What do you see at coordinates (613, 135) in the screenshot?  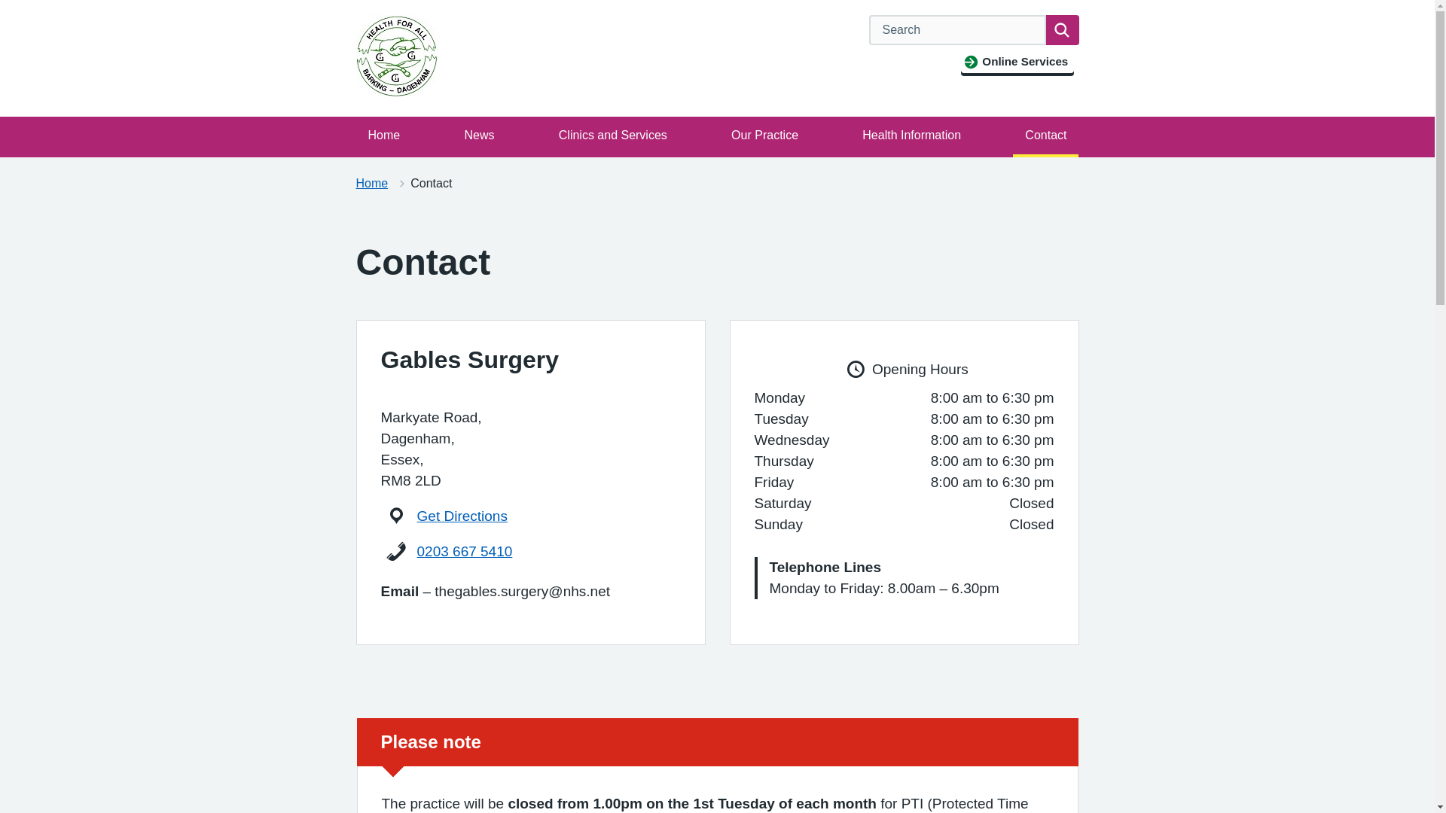 I see `Clinics and Services` at bounding box center [613, 135].